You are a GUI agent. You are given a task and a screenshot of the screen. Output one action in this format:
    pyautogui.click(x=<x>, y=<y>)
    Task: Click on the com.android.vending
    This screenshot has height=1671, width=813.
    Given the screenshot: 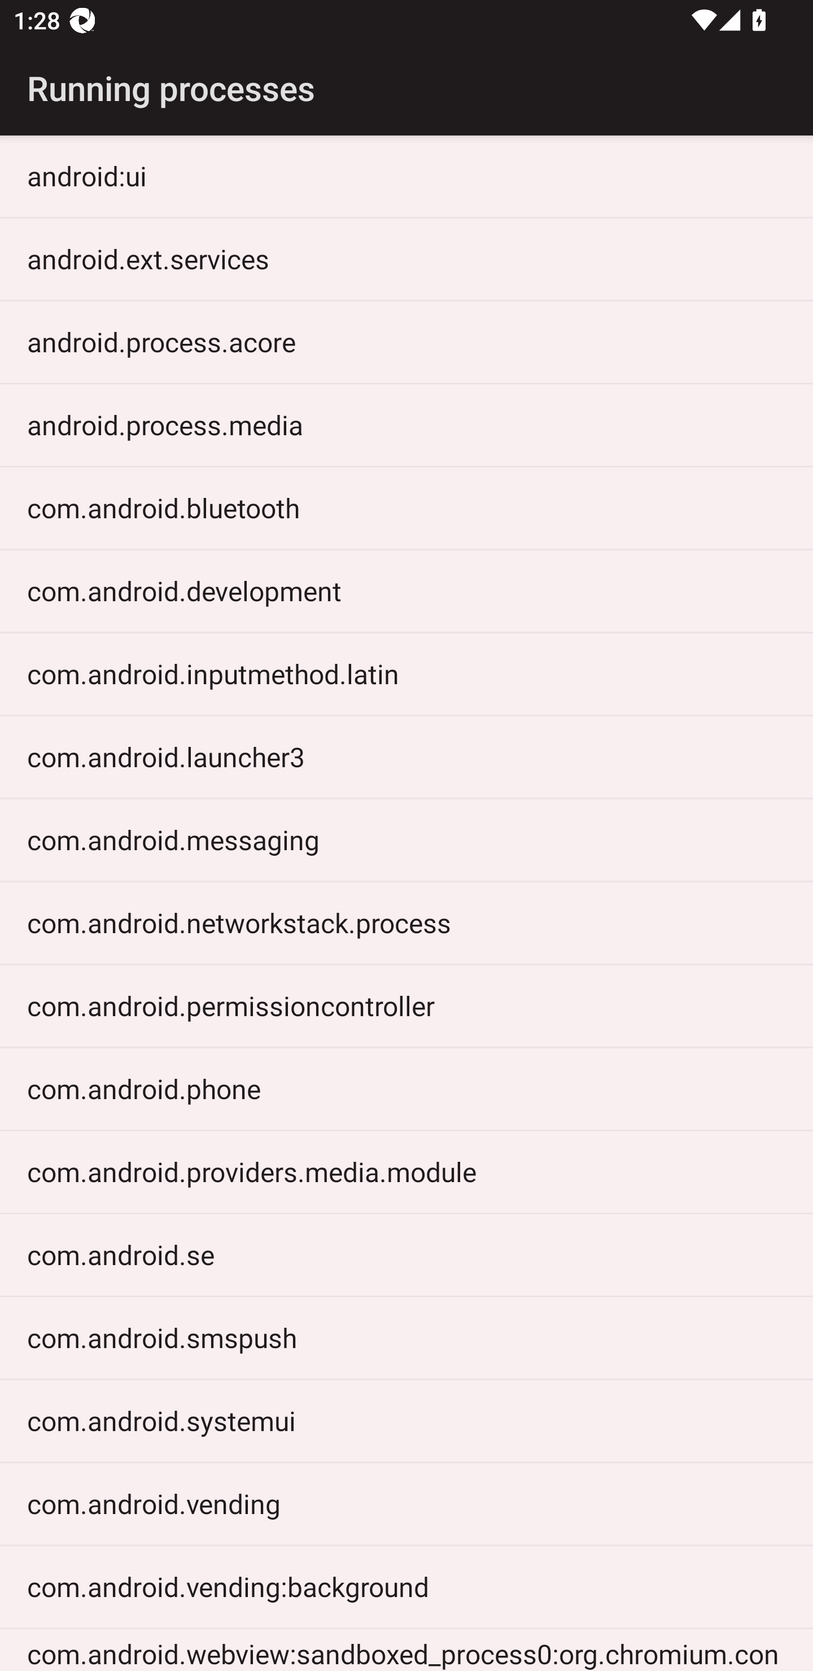 What is the action you would take?
    pyautogui.click(x=406, y=1504)
    